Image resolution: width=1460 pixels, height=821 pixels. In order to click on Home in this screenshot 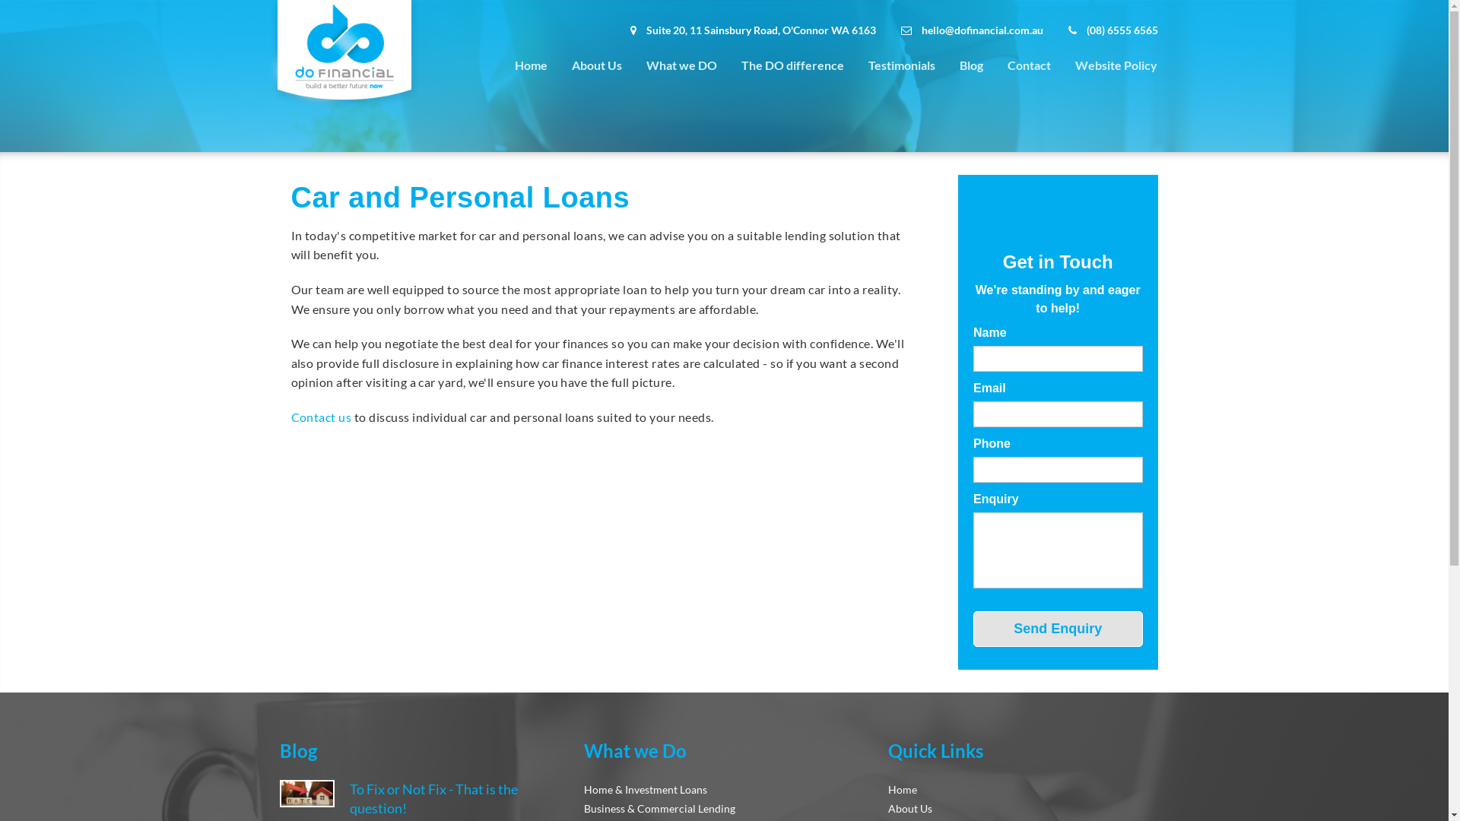, I will do `click(531, 65)`.